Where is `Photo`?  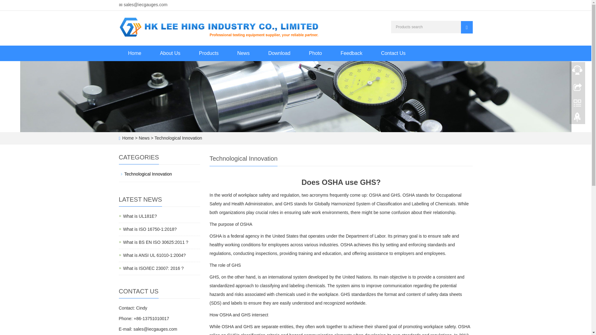 Photo is located at coordinates (315, 53).